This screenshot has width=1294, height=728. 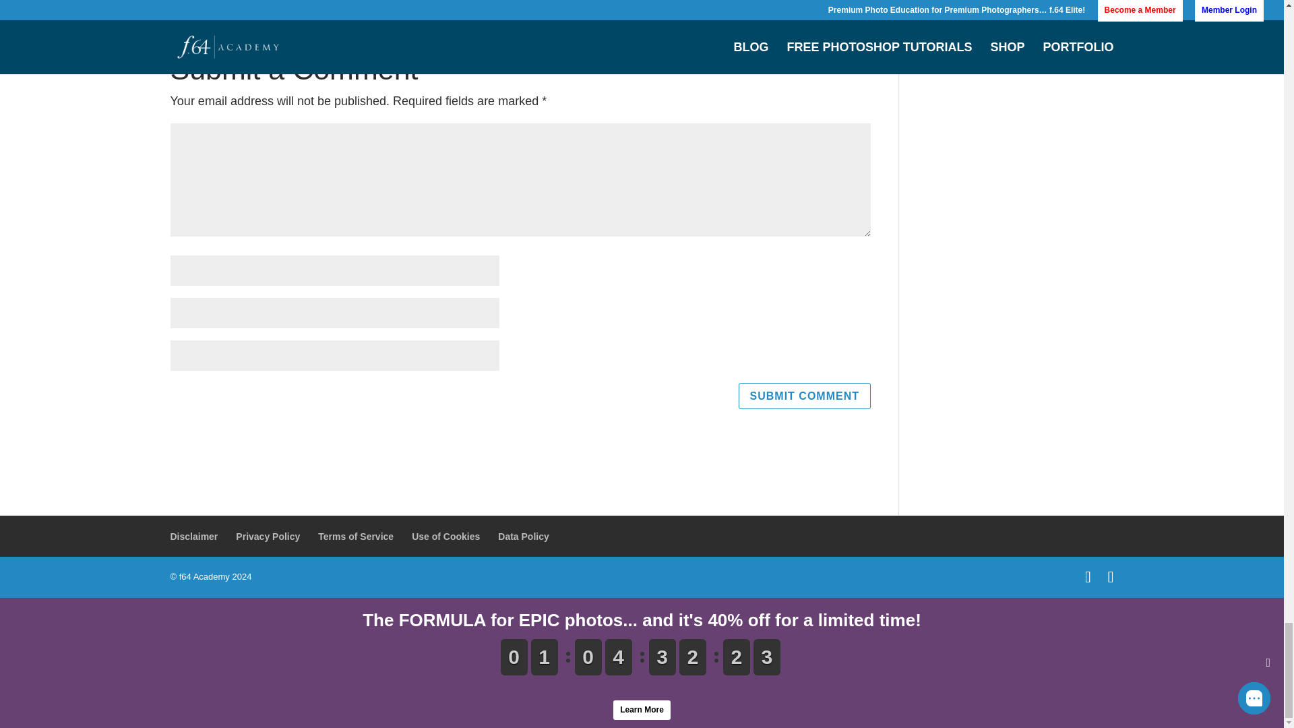 I want to click on Use of Cookies, so click(x=445, y=537).